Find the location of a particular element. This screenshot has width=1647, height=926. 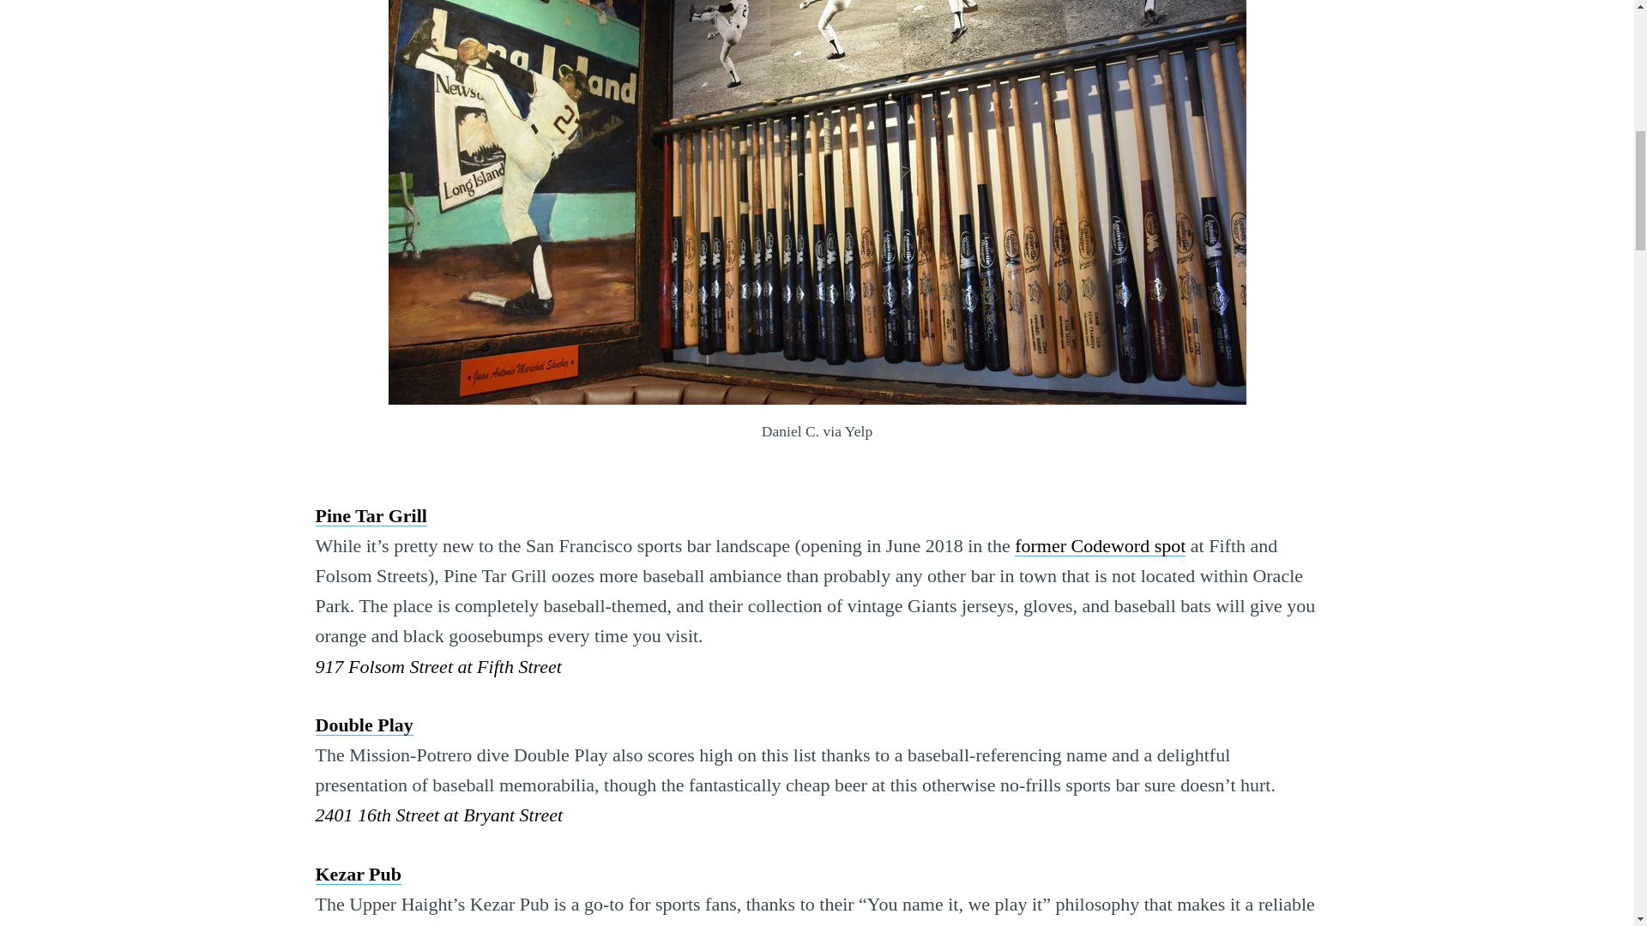

Pine Tar Grill is located at coordinates (371, 515).